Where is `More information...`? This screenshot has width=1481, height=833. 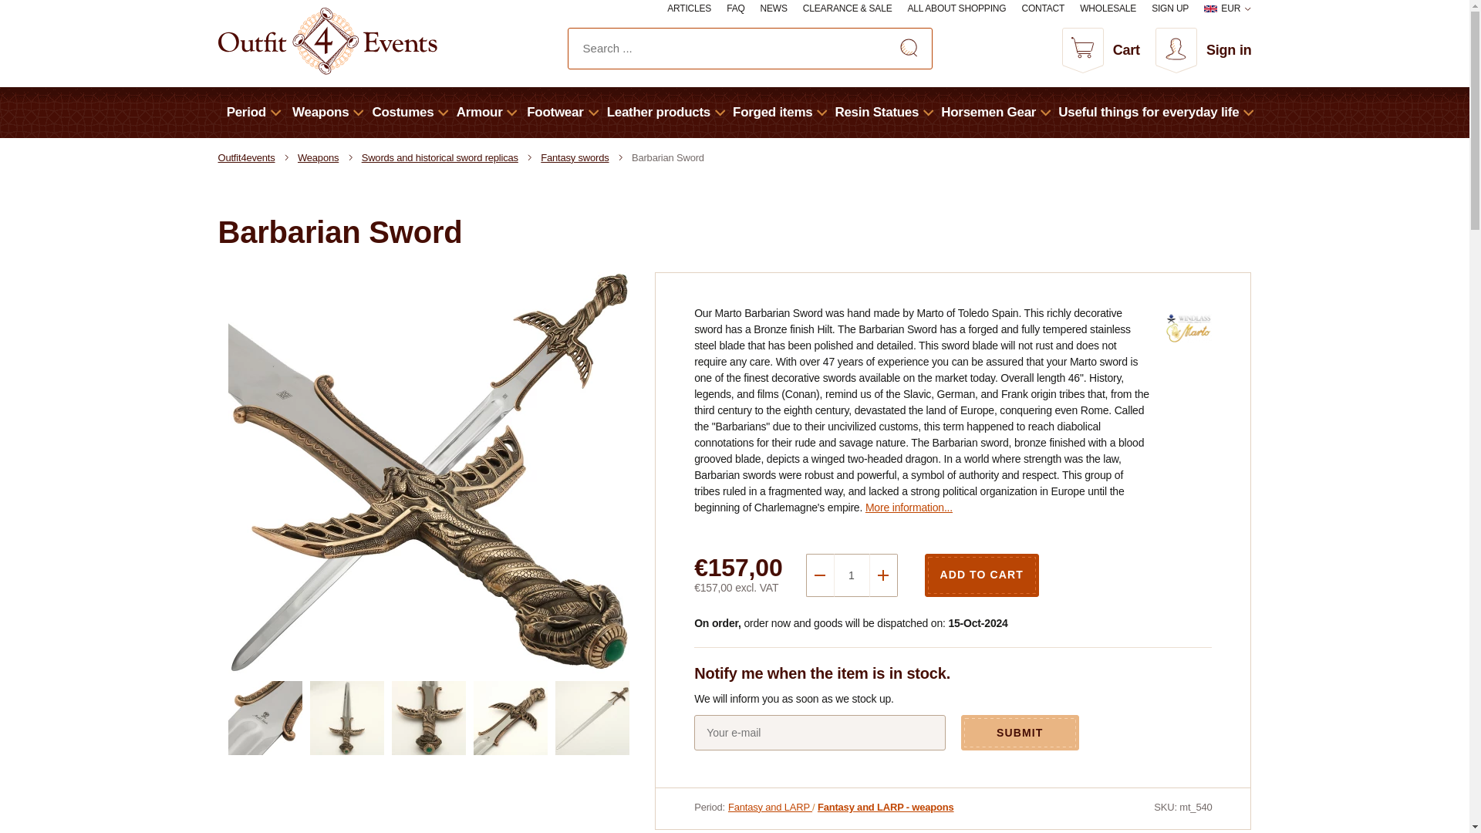
More information... is located at coordinates (909, 508).